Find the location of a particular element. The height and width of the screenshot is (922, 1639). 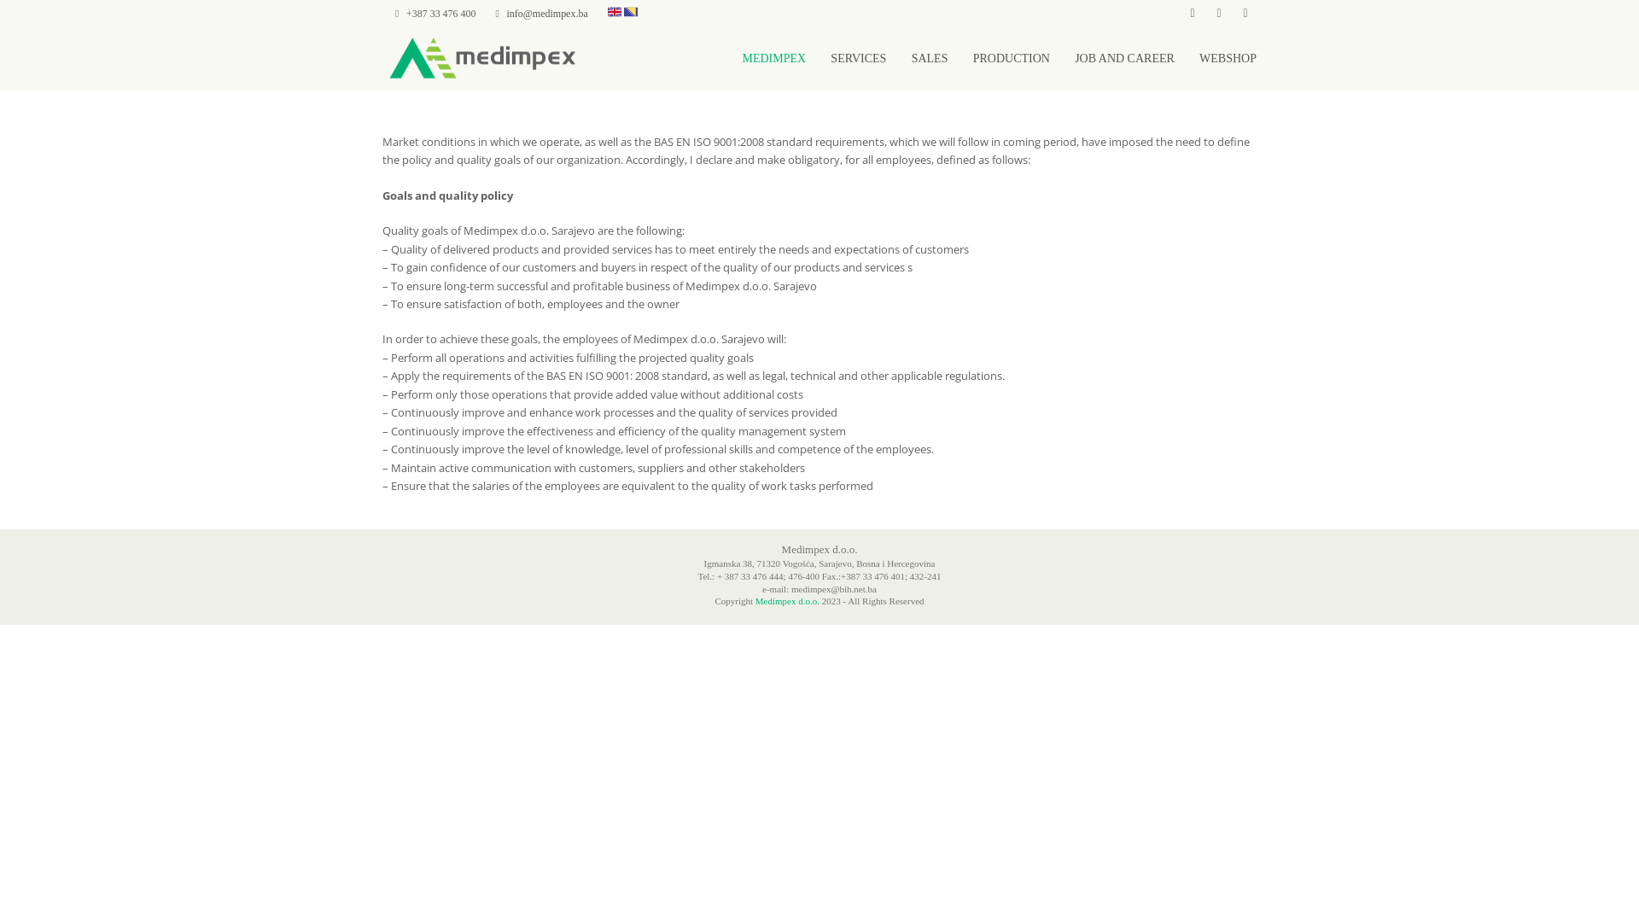

PRODUCTION is located at coordinates (1012, 58).